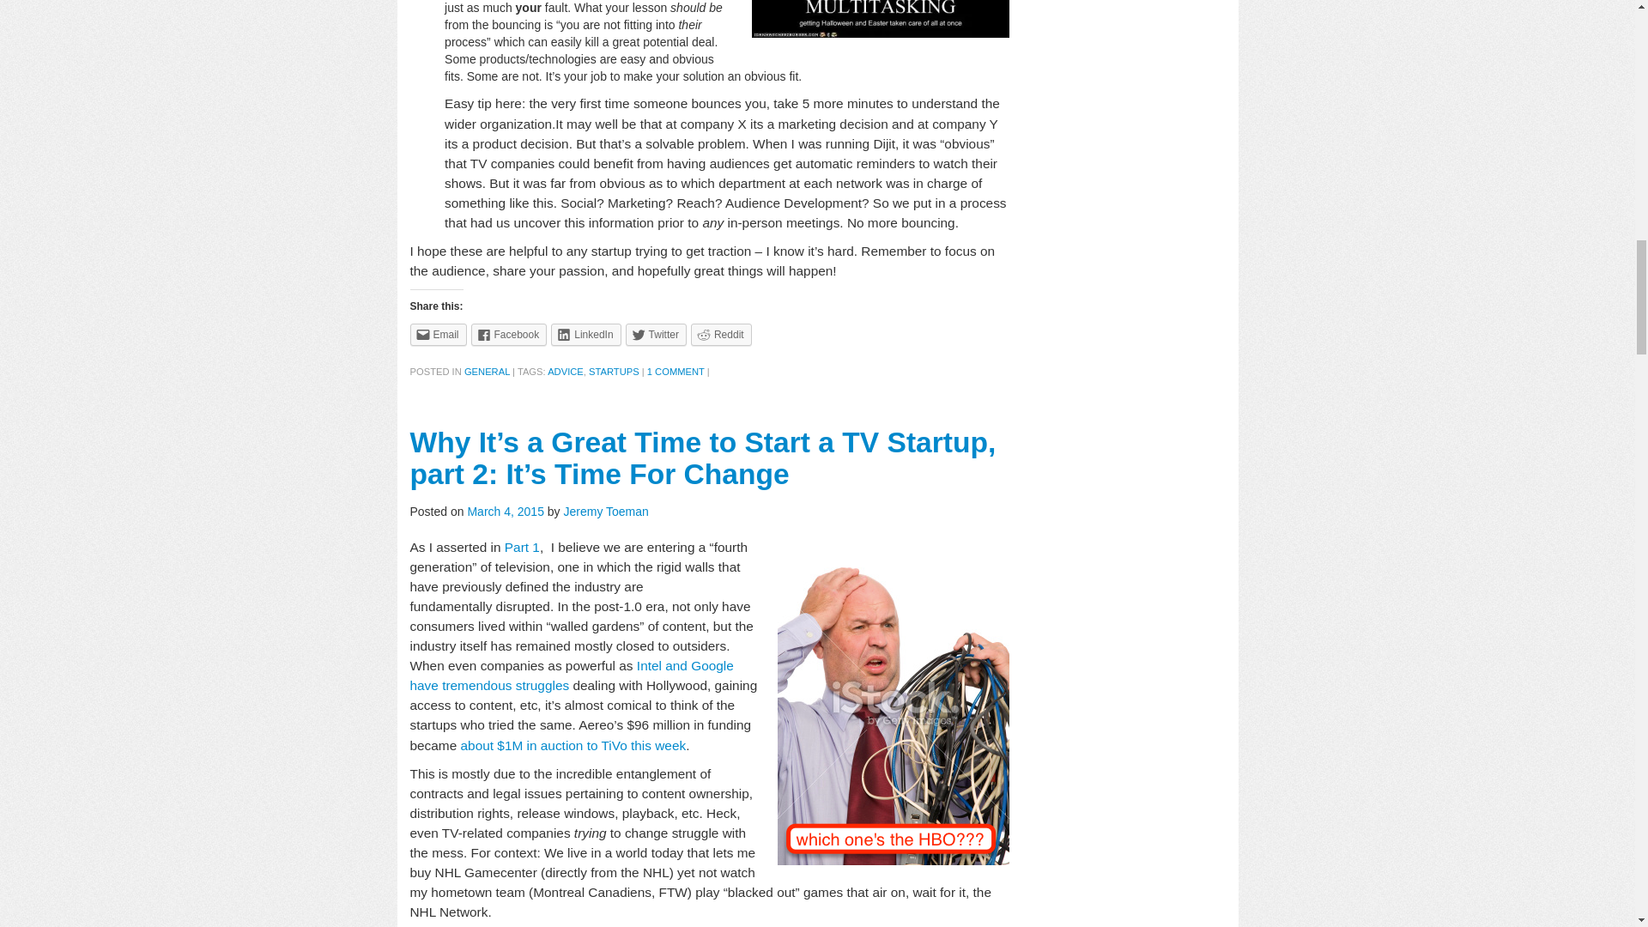 This screenshot has width=1648, height=927. Describe the element at coordinates (606, 511) in the screenshot. I see `View all posts by Jeremy Toeman` at that location.